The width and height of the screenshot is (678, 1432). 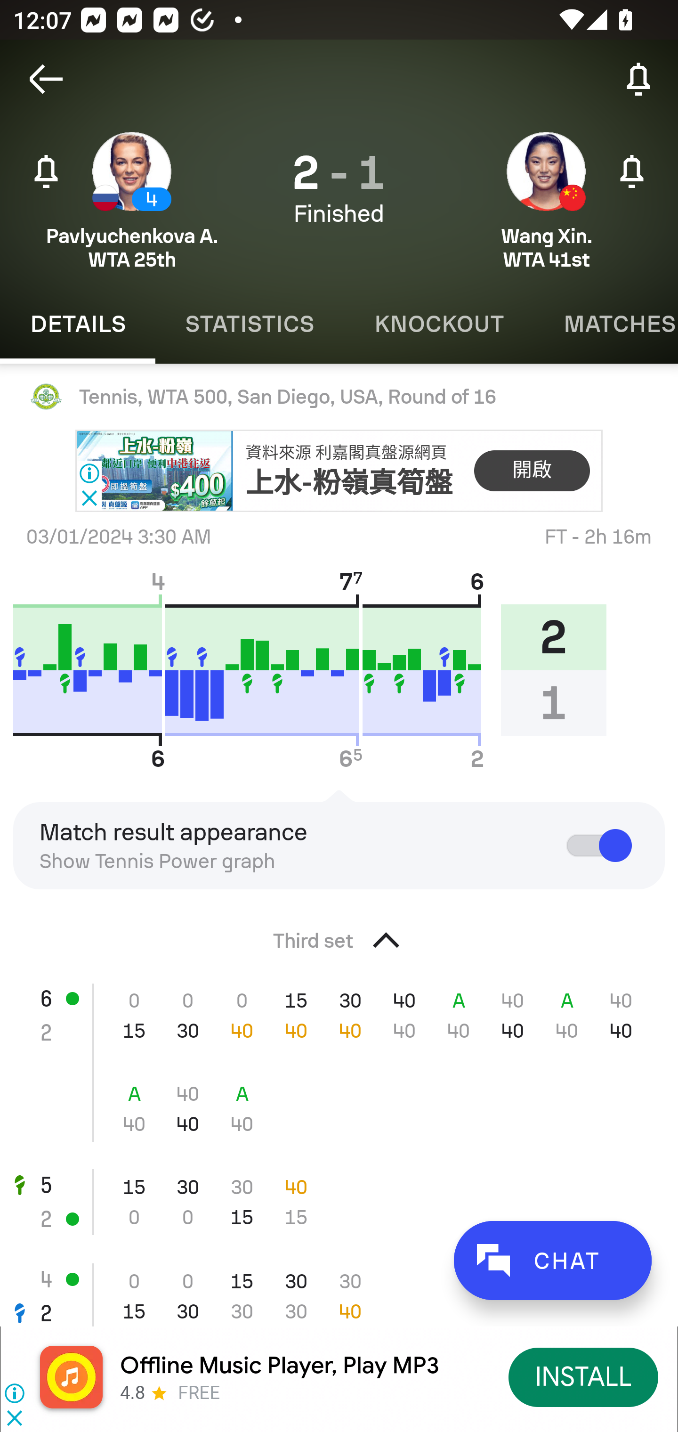 I want to click on 4 6 7 7 6 5 6 2 2 1, so click(x=316, y=670).